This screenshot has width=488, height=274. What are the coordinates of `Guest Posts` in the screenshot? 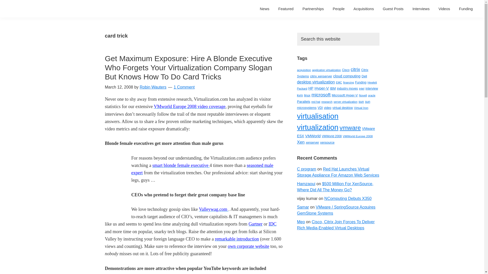 It's located at (393, 9).